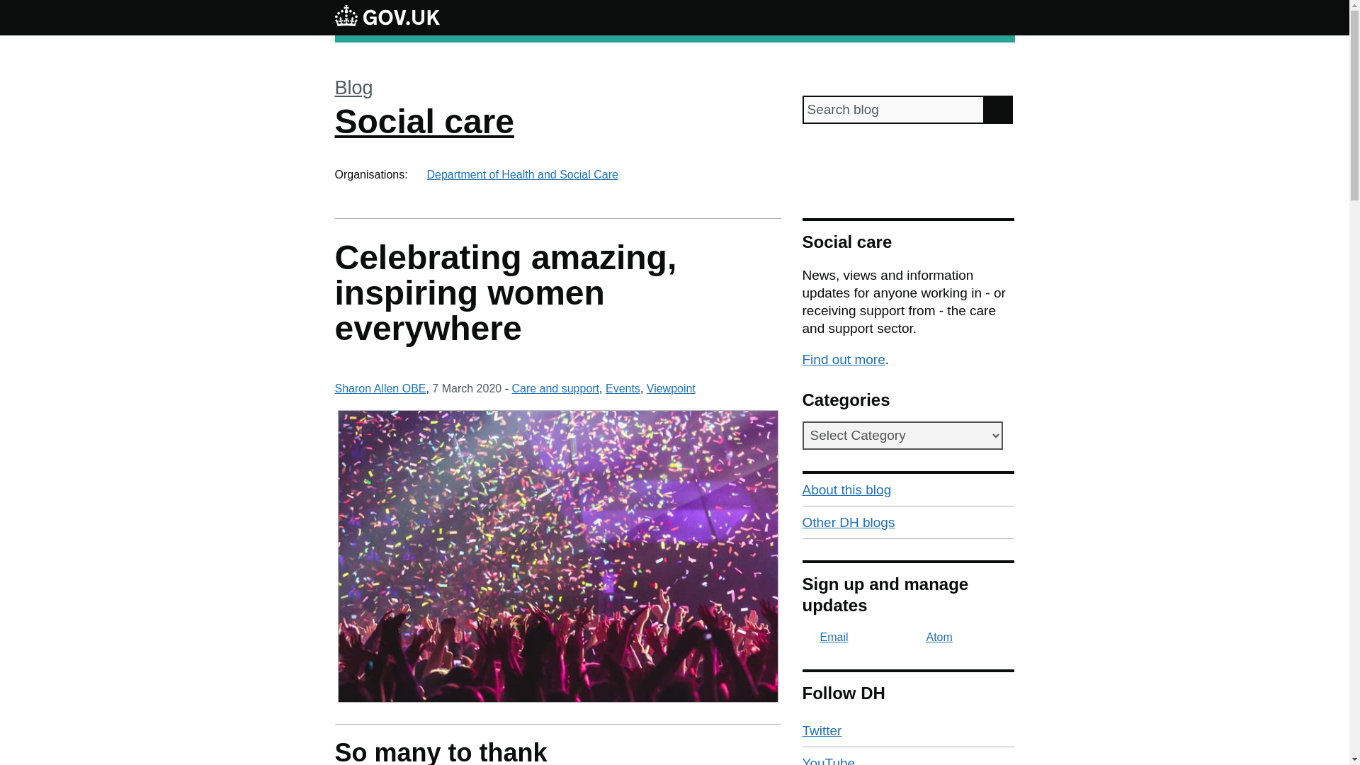  I want to click on Find out more, so click(843, 359).